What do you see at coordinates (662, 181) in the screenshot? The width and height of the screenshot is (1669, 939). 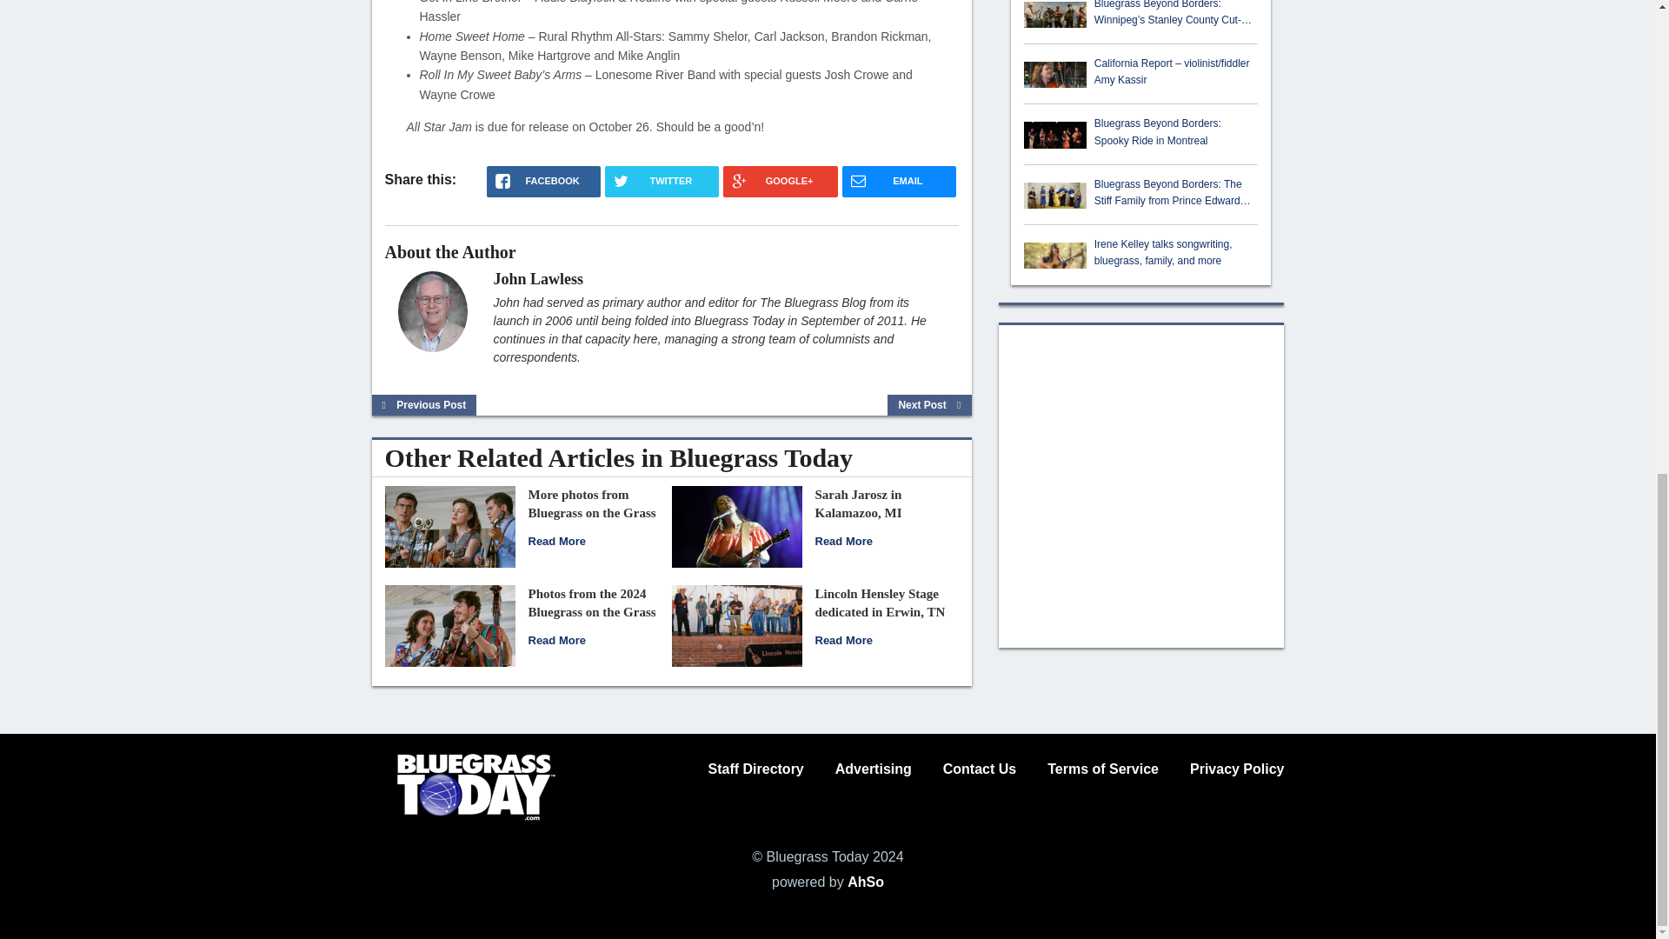 I see `TWITTER` at bounding box center [662, 181].